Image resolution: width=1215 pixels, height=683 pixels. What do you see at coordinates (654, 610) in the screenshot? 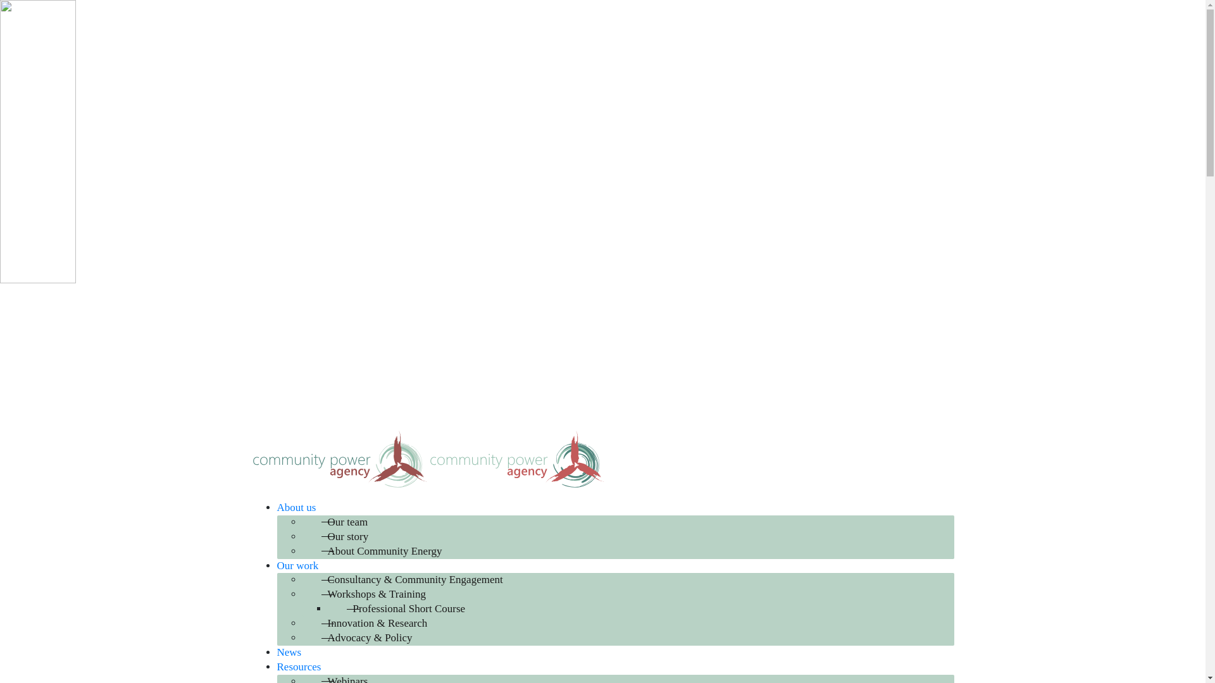
I see `Professional Short Course` at bounding box center [654, 610].